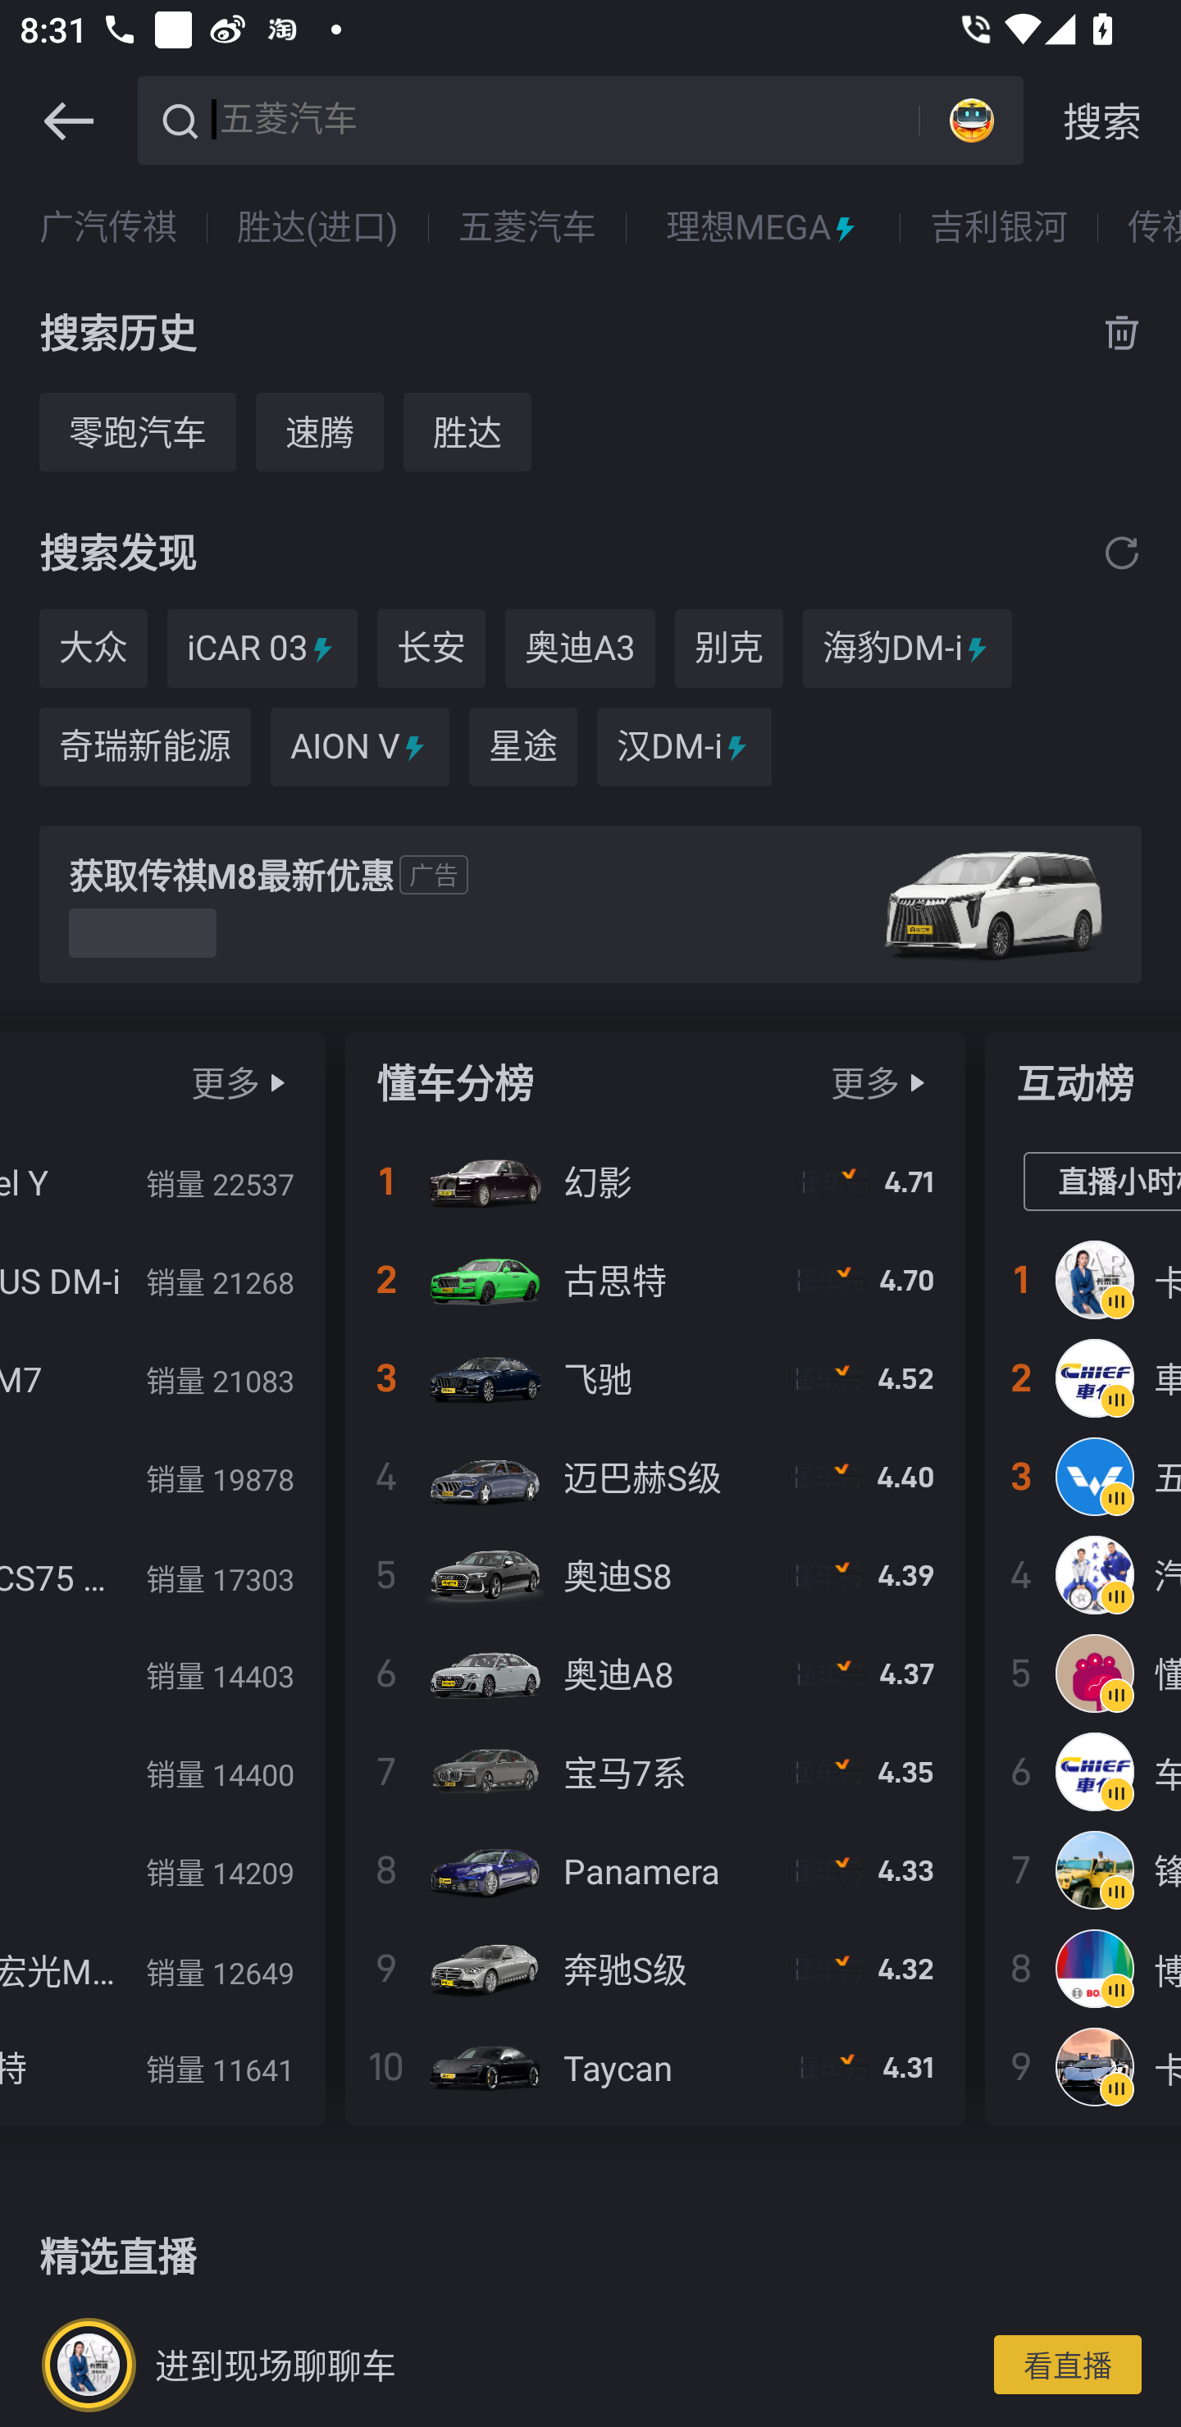 Image resolution: width=1181 pixels, height=2427 pixels. Describe the element at coordinates (144, 748) in the screenshot. I see `奇瑞新能源` at that location.